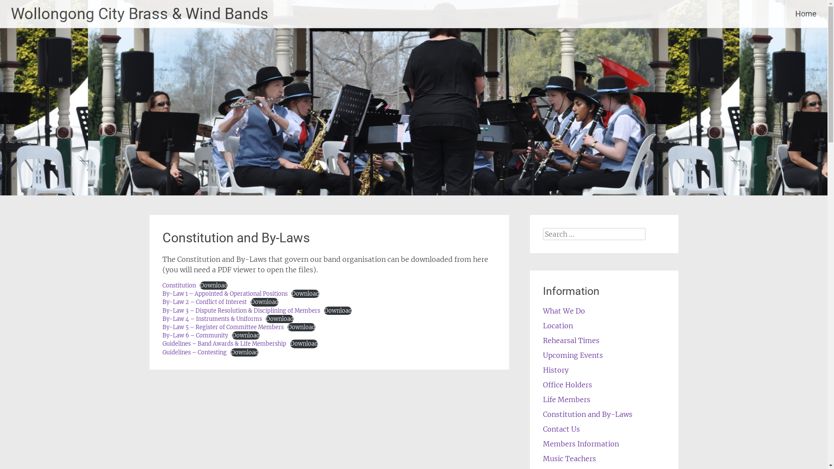 Image resolution: width=834 pixels, height=469 pixels. What do you see at coordinates (338, 311) in the screenshot?
I see `Download` at bounding box center [338, 311].